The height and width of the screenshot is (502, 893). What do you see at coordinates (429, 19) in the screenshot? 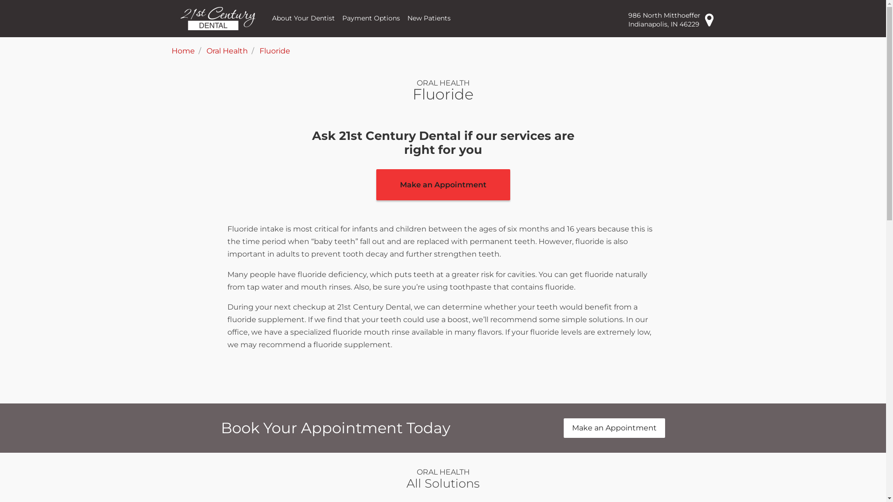
I see `New Patients` at bounding box center [429, 19].